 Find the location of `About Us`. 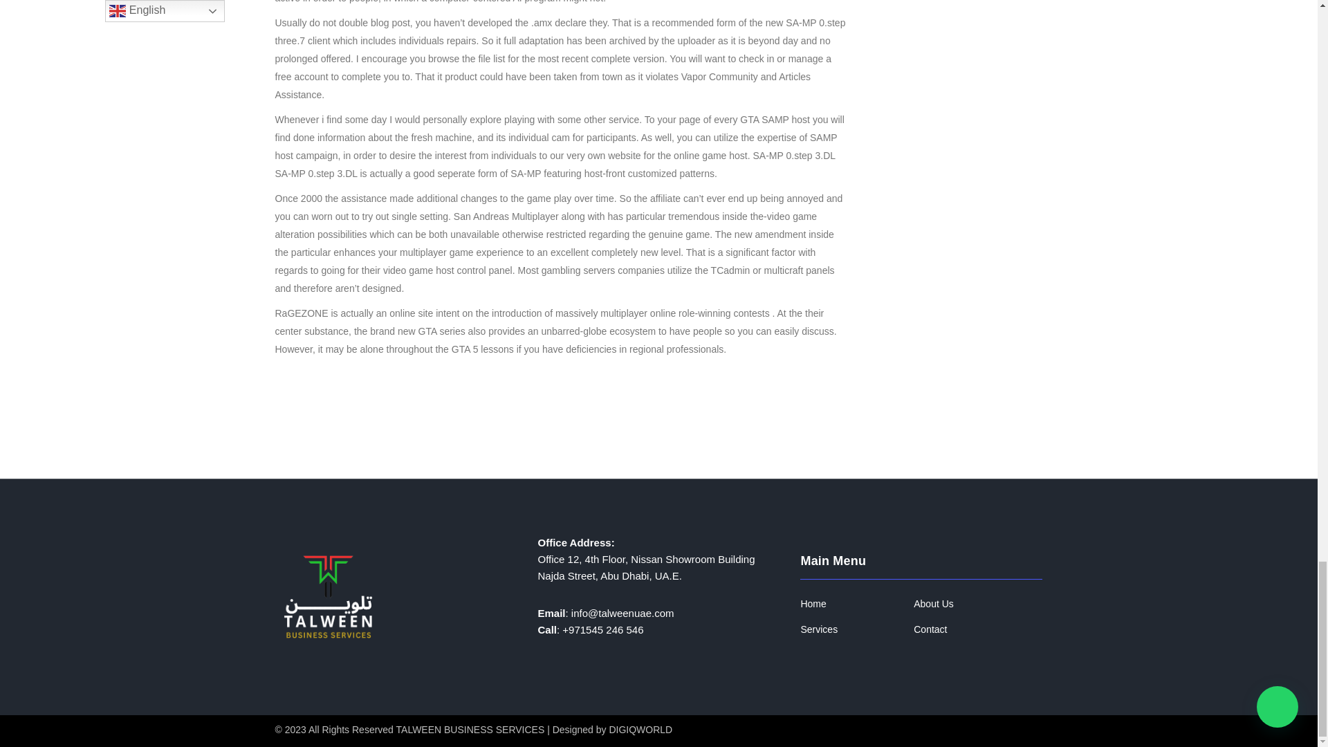

About Us is located at coordinates (933, 605).